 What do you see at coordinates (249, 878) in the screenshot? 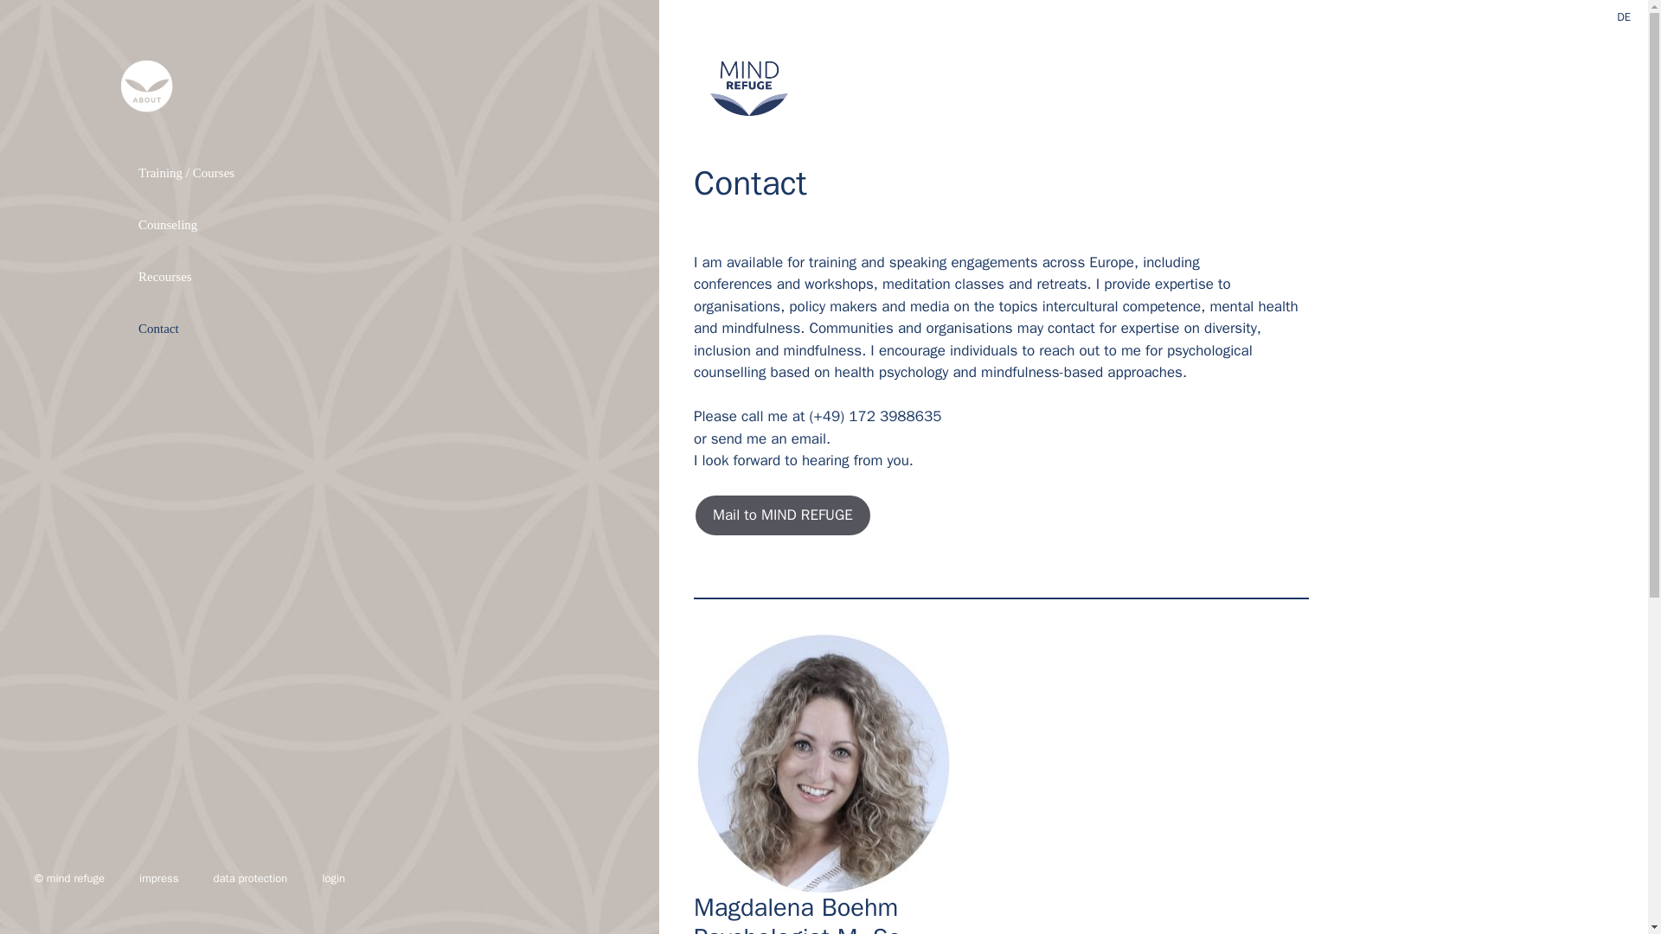
I see `data protection` at bounding box center [249, 878].